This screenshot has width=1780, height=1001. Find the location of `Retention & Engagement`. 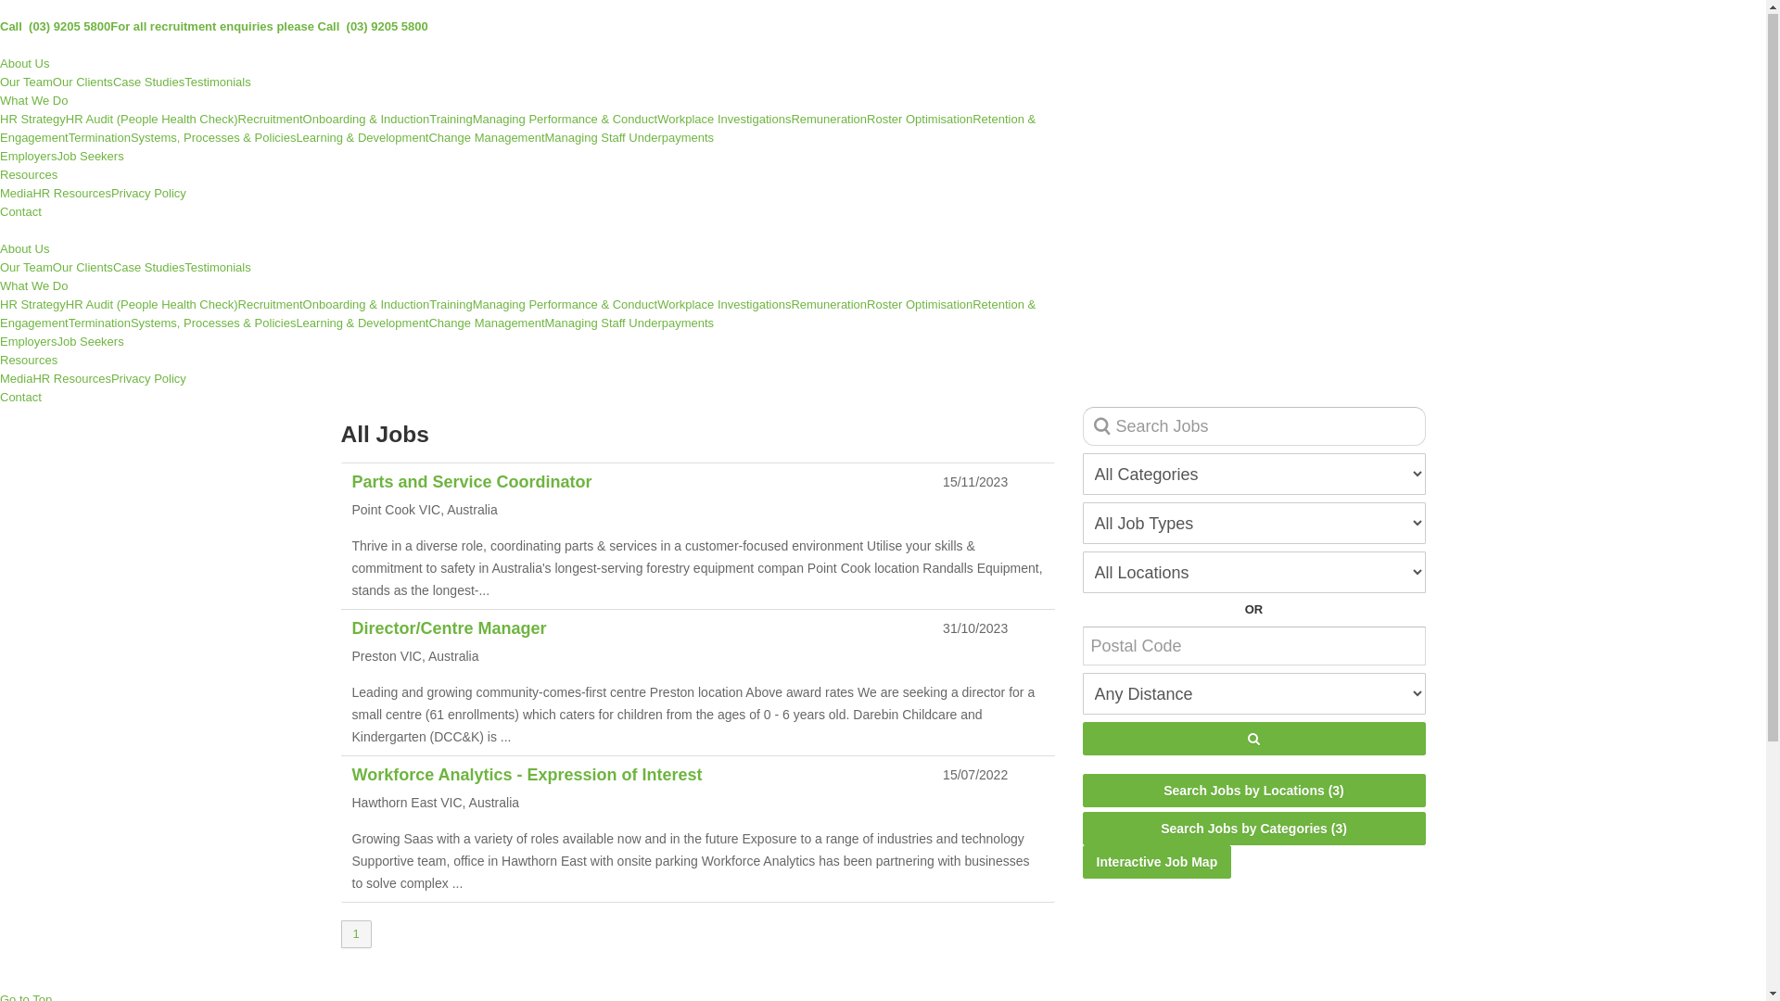

Retention & Engagement is located at coordinates (517, 315).